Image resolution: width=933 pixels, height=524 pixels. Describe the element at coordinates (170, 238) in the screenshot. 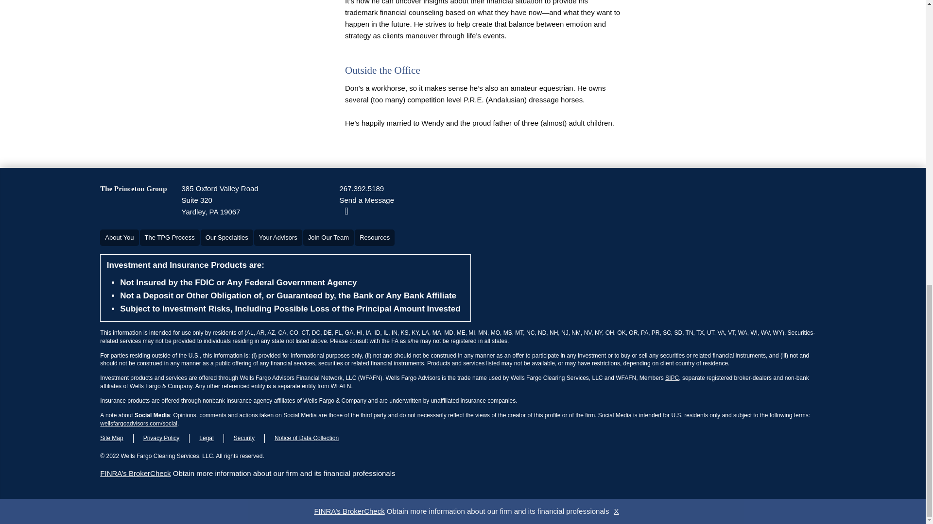

I see `The TPG Process` at that location.